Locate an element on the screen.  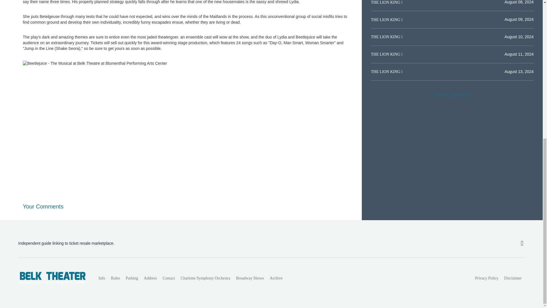
Address is located at coordinates (150, 278).